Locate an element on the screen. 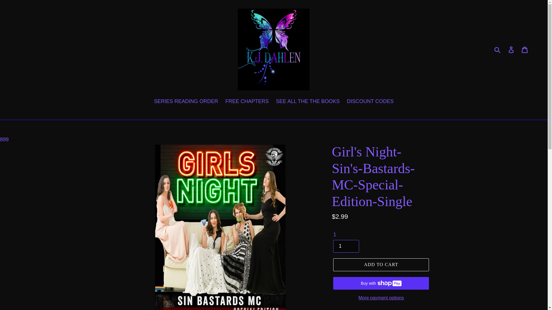  FREE CHAPTERS is located at coordinates (247, 102).